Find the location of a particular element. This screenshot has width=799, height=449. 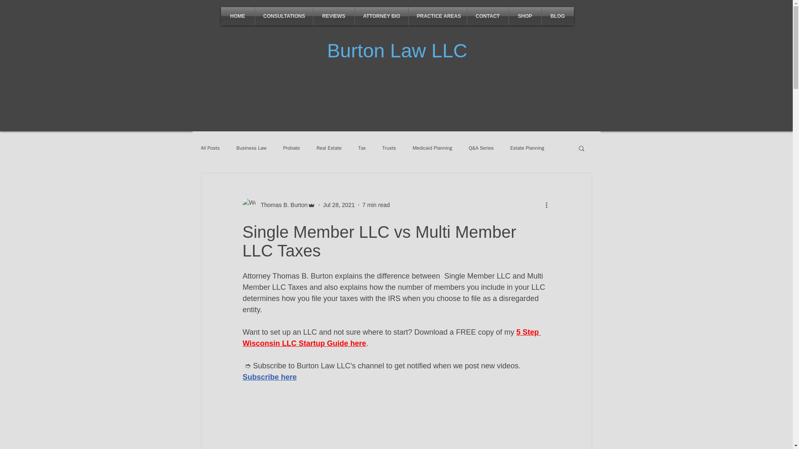

Tax is located at coordinates (362, 148).